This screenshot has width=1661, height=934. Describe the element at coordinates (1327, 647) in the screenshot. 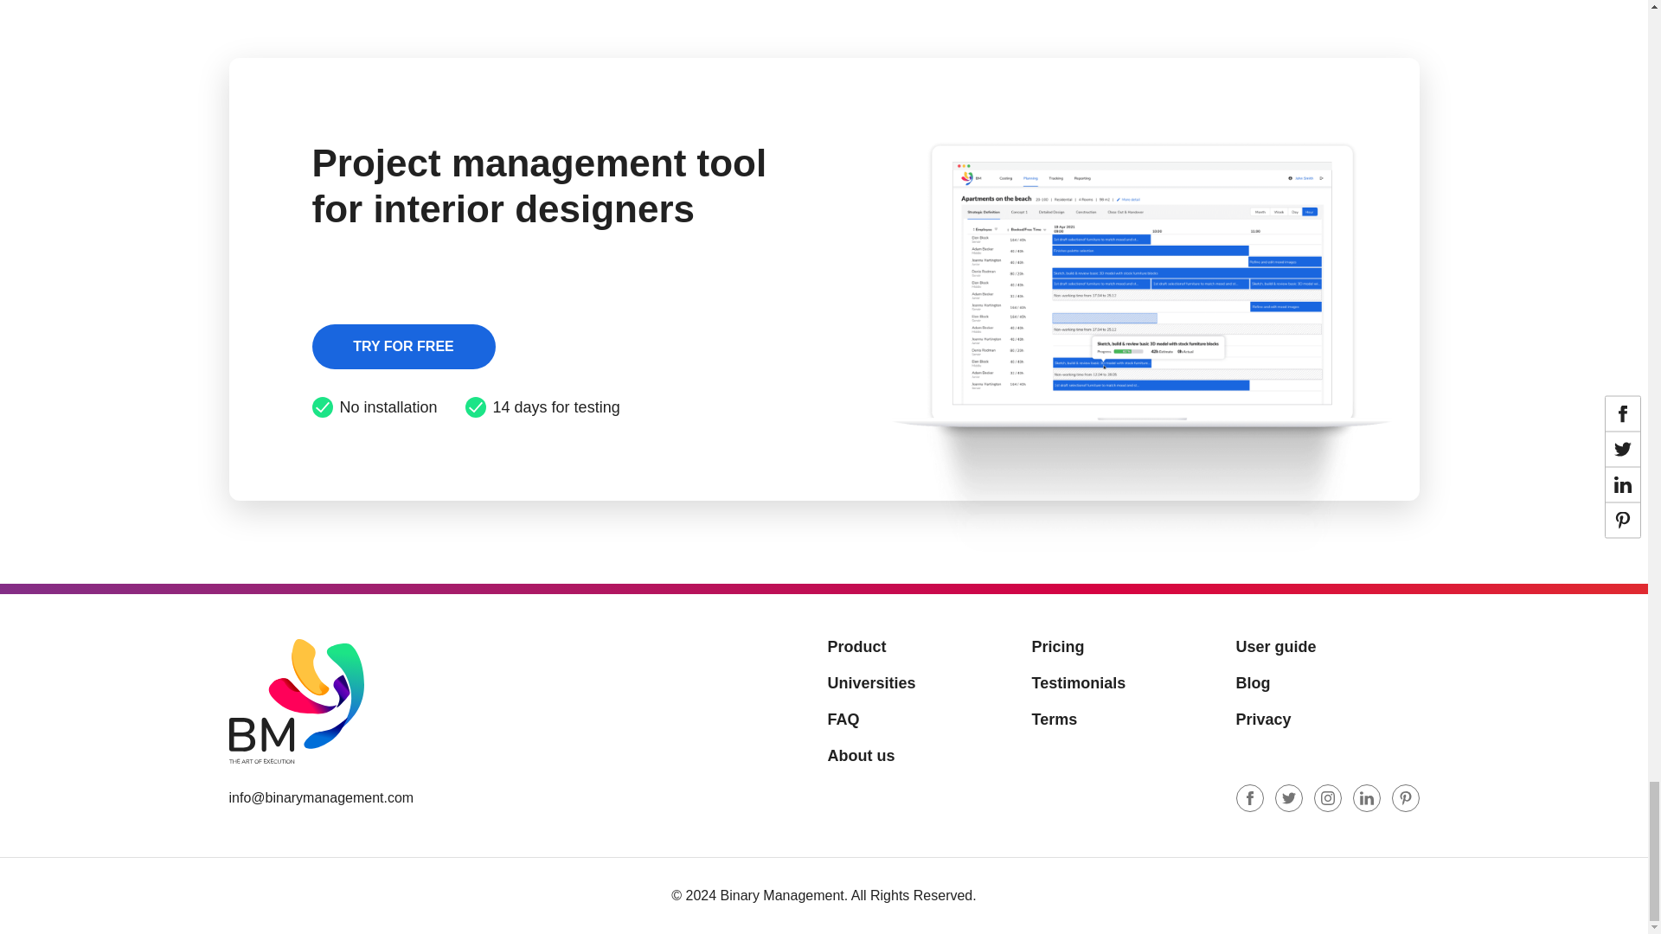

I see `User guide` at that location.